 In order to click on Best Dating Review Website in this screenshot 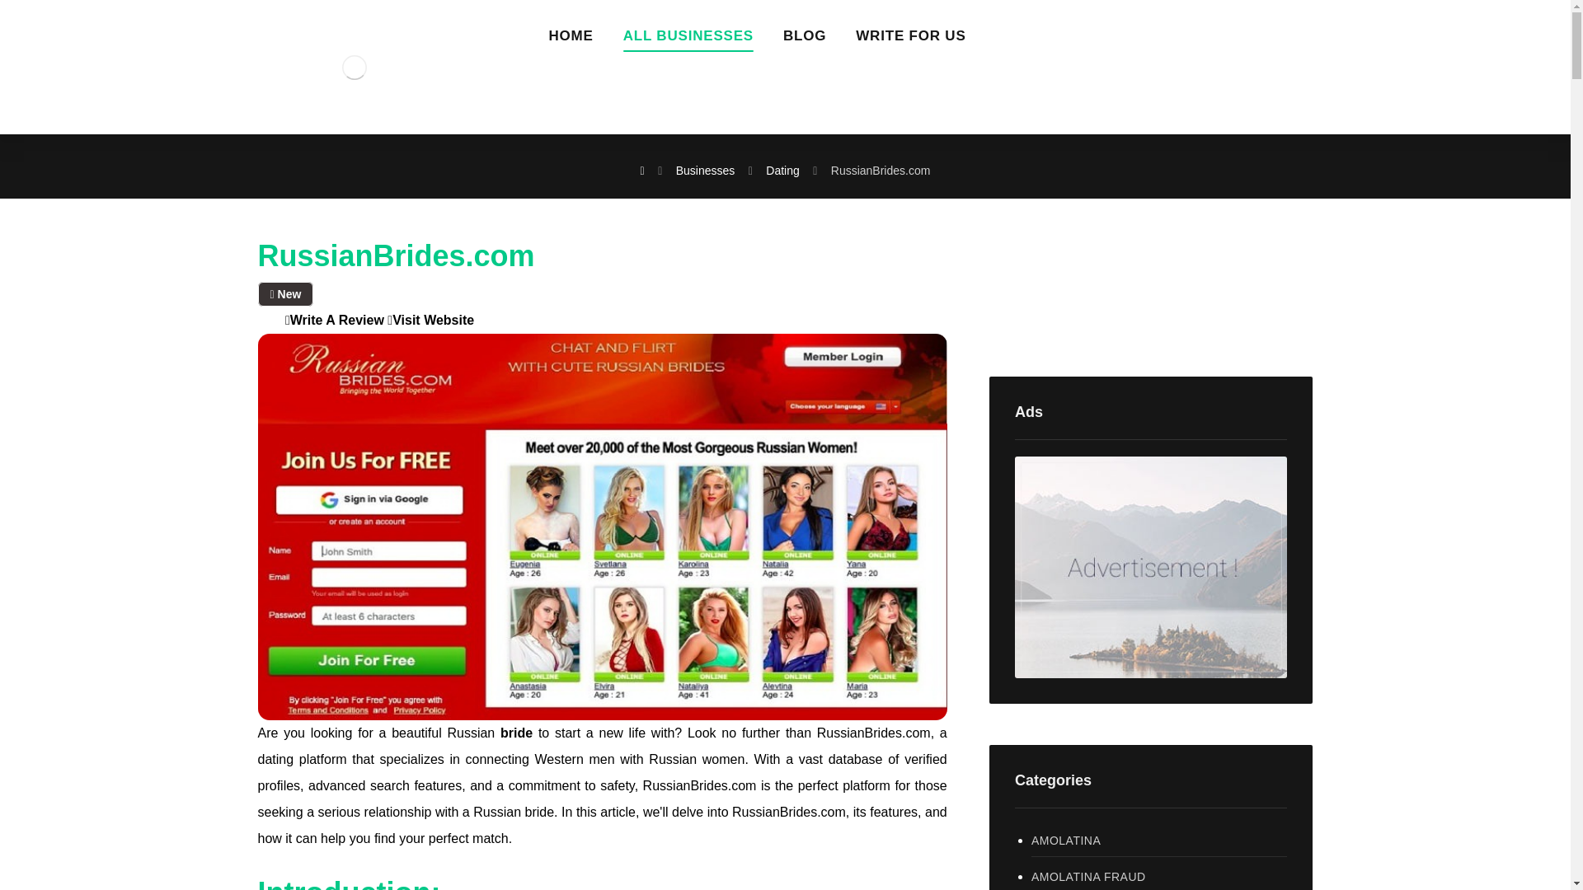, I will do `click(354, 67)`.